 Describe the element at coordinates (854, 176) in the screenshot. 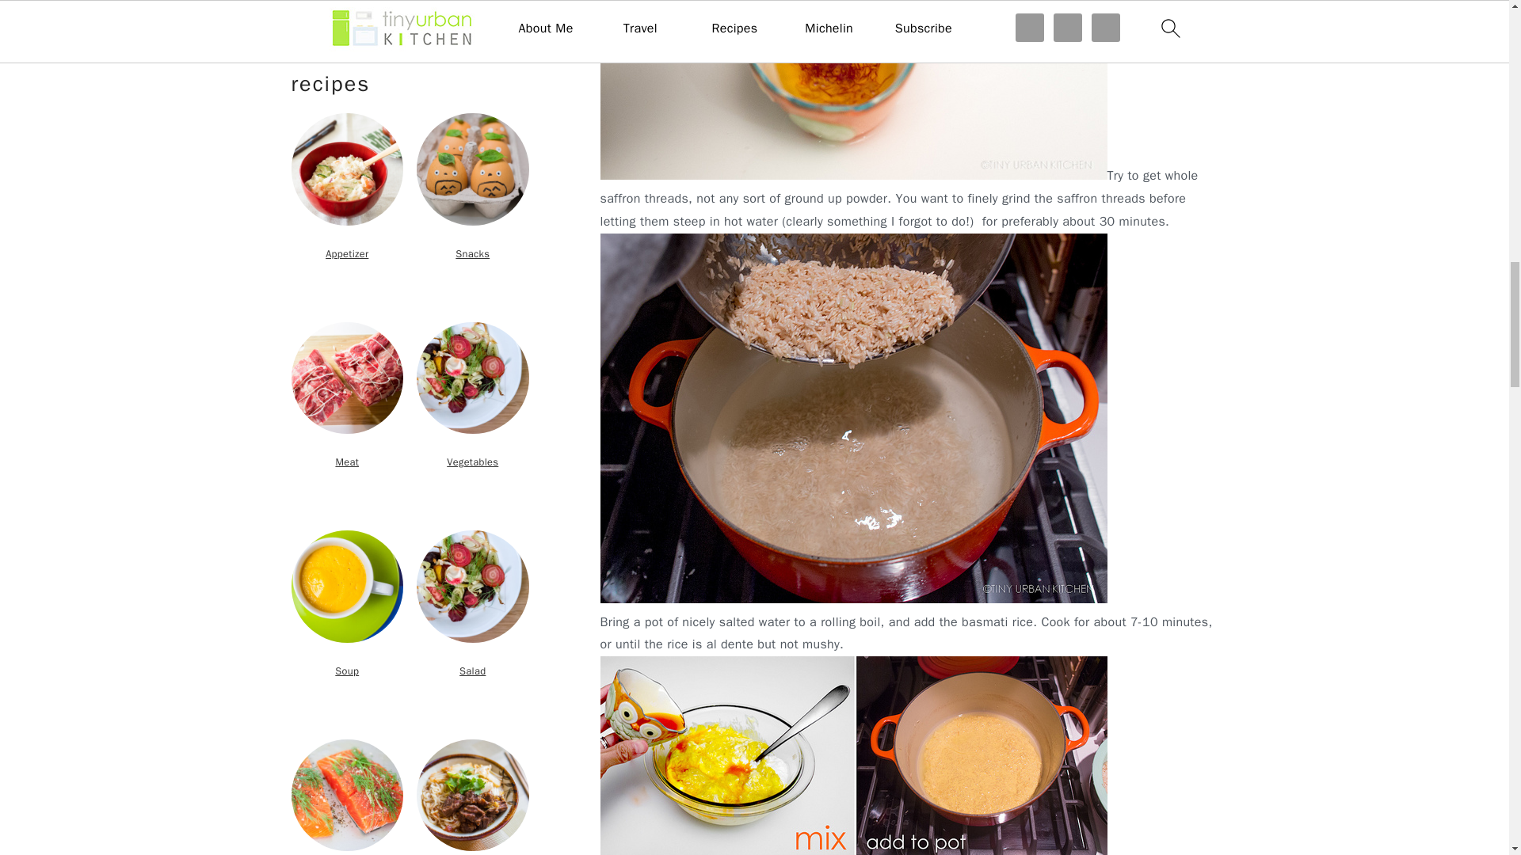

I see `Untitled by tinyurbankitchen, on Flickr` at that location.